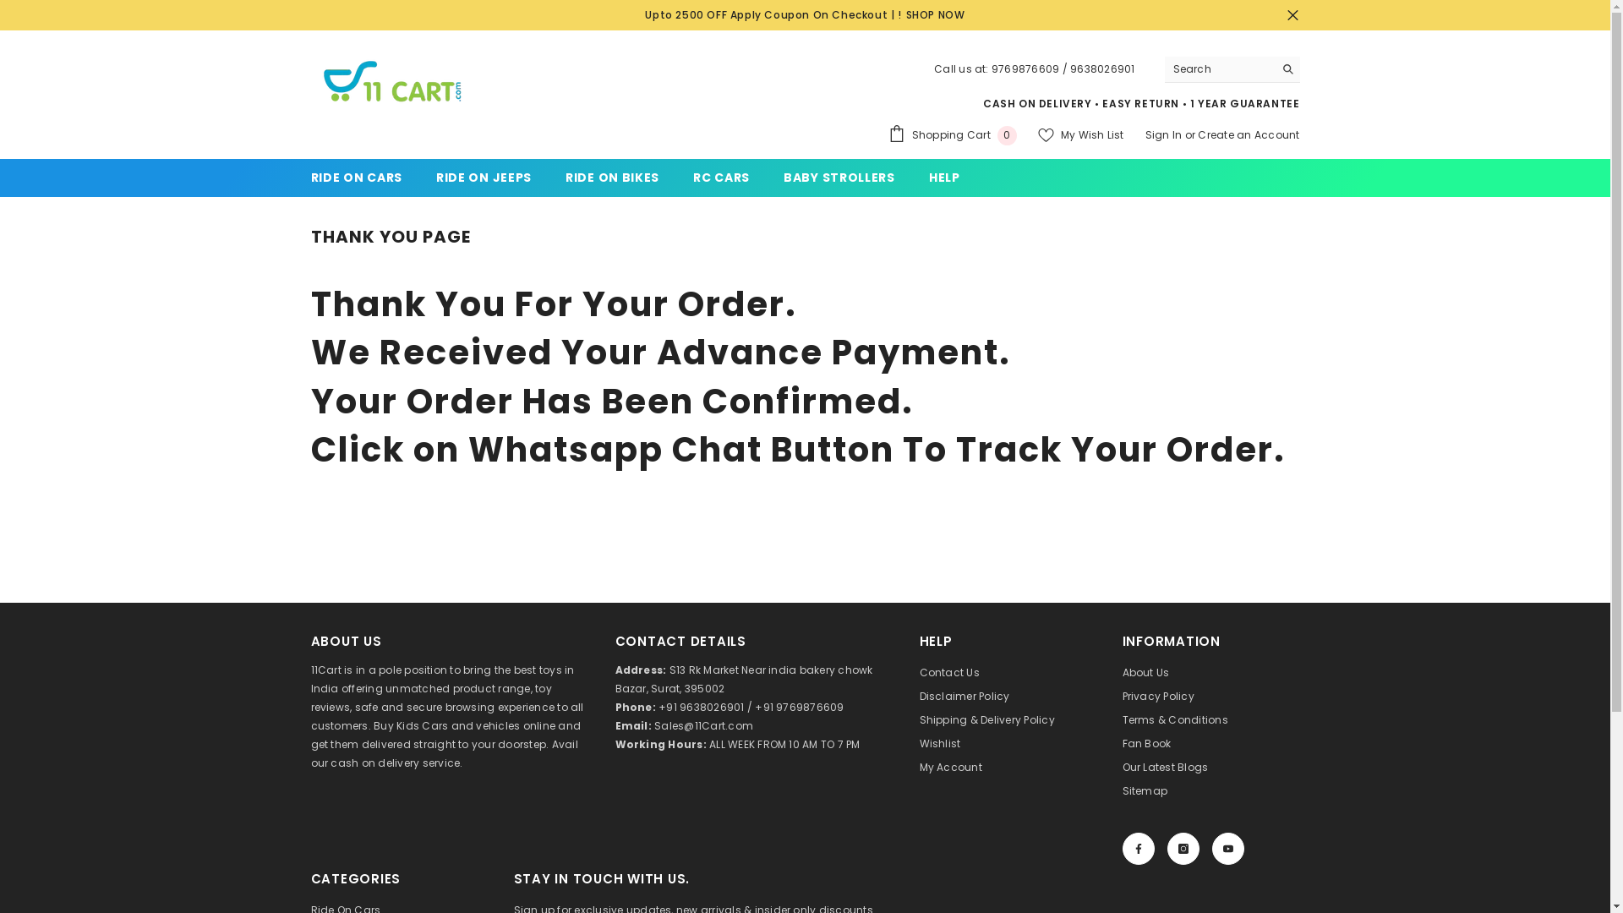 This screenshot has height=913, width=1623. What do you see at coordinates (1292, 15) in the screenshot?
I see `Close` at bounding box center [1292, 15].